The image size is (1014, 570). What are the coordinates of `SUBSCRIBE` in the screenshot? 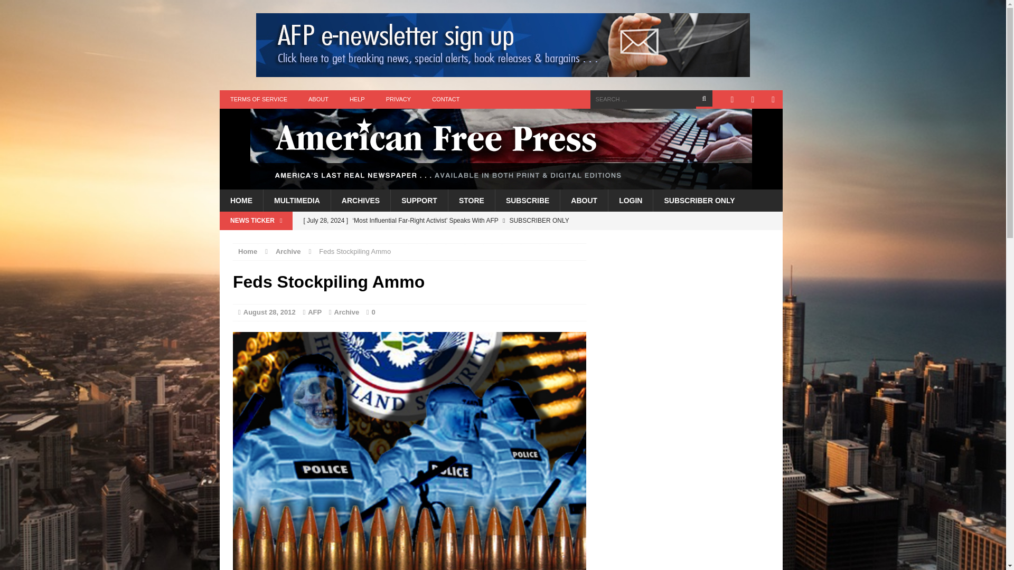 It's located at (527, 200).